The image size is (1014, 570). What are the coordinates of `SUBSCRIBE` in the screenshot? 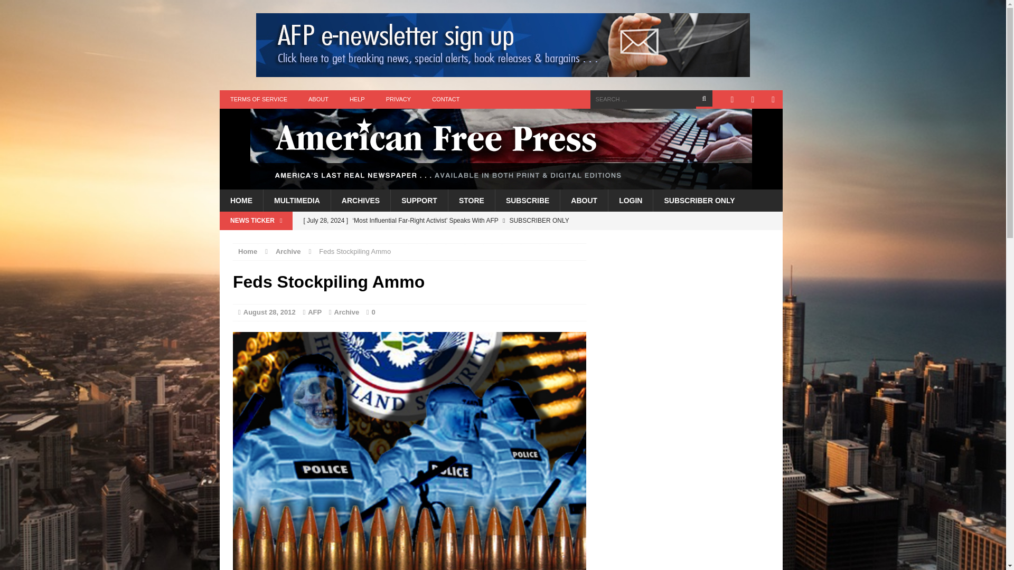 It's located at (527, 200).